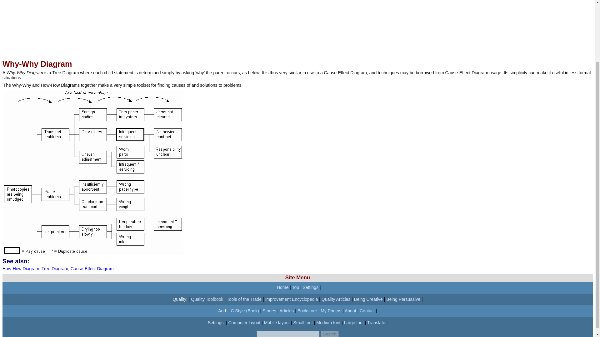 Image resolution: width=600 pixels, height=337 pixels. Describe the element at coordinates (55, 269) in the screenshot. I see `Tree Diagram` at that location.